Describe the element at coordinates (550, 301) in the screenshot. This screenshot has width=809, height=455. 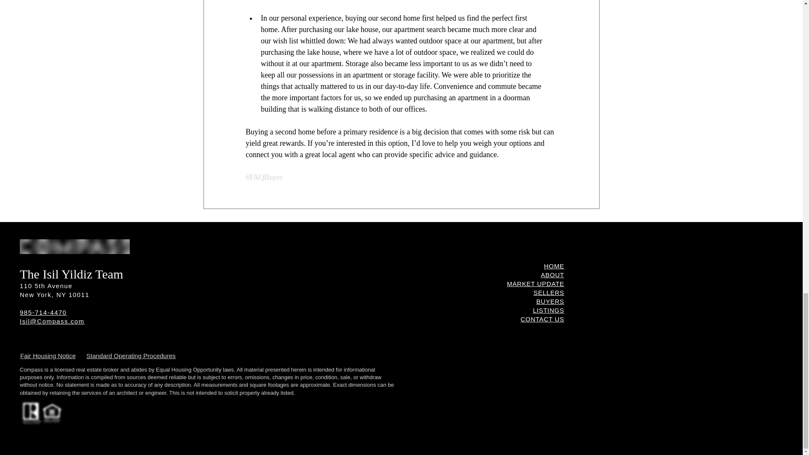
I see `BUYERS` at that location.